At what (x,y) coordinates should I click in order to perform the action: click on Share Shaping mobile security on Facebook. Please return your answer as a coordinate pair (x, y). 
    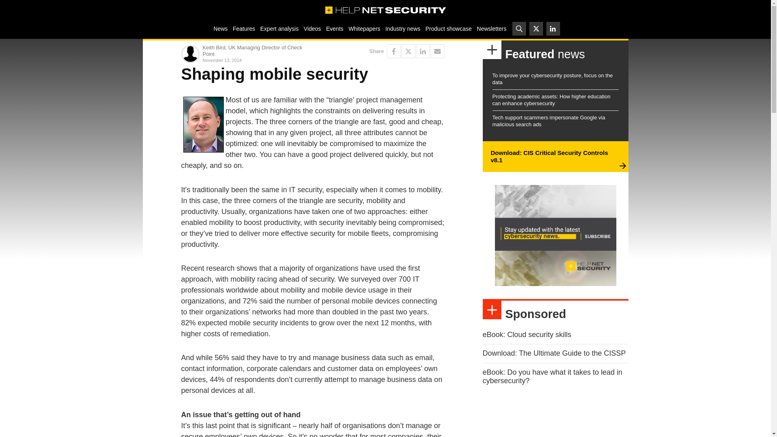
    Looking at the image, I should click on (394, 51).